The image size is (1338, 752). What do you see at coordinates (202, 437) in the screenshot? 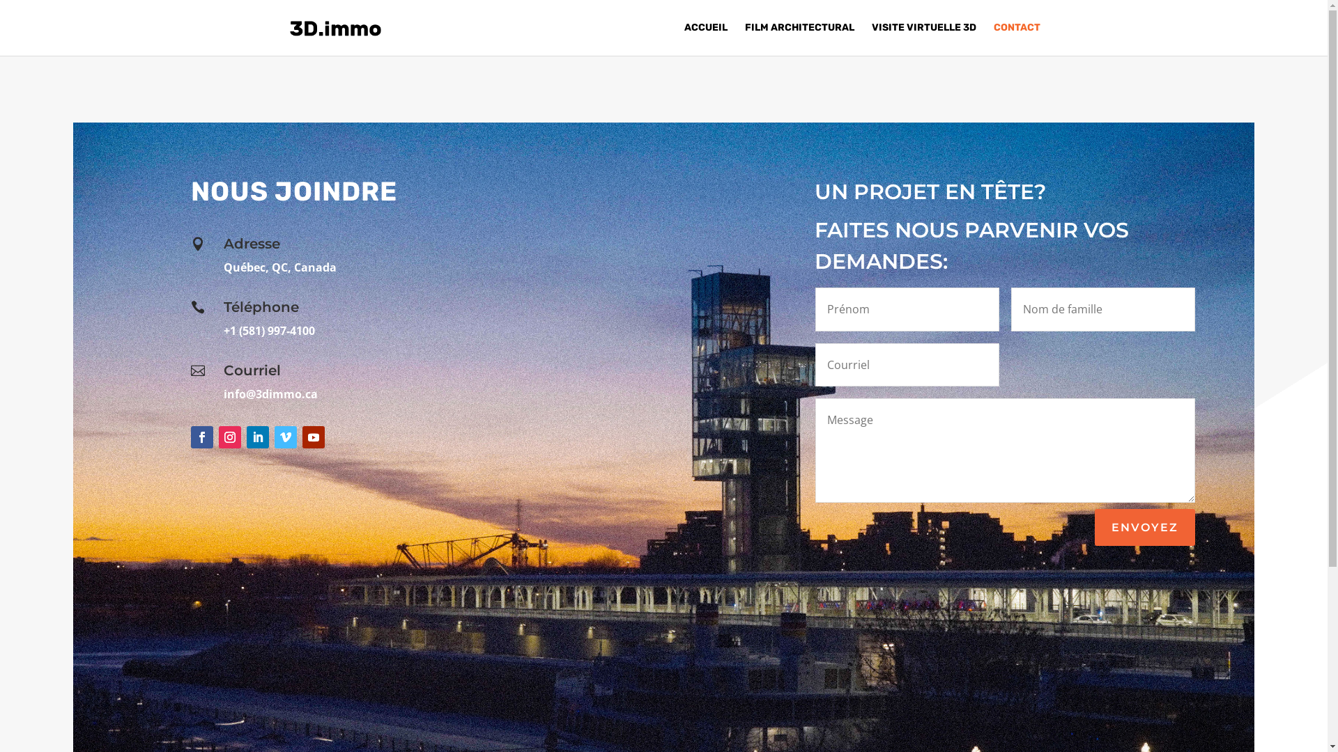
I see `Follow on Facebook` at bounding box center [202, 437].